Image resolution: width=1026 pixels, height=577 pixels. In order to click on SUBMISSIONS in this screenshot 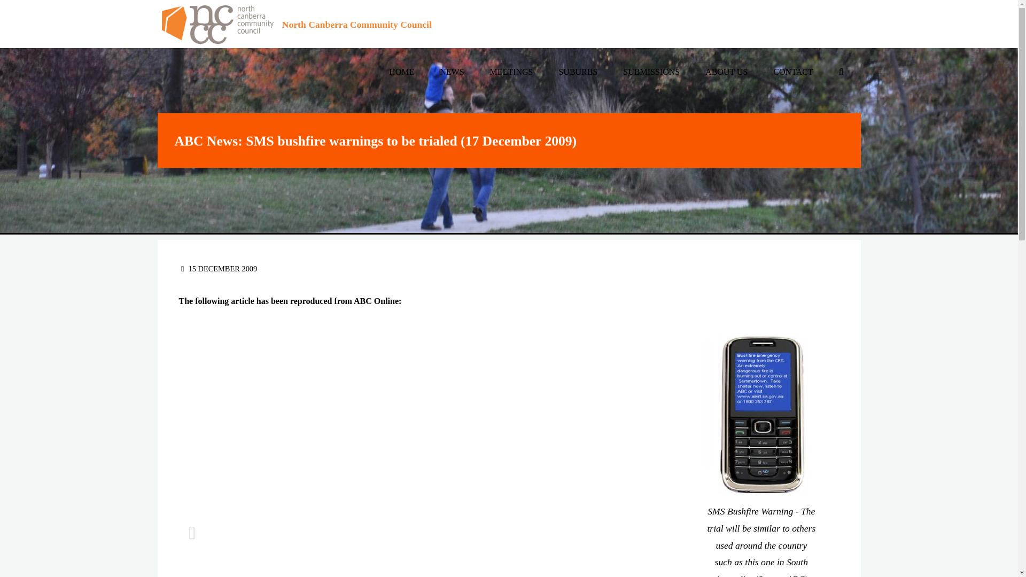, I will do `click(651, 72)`.